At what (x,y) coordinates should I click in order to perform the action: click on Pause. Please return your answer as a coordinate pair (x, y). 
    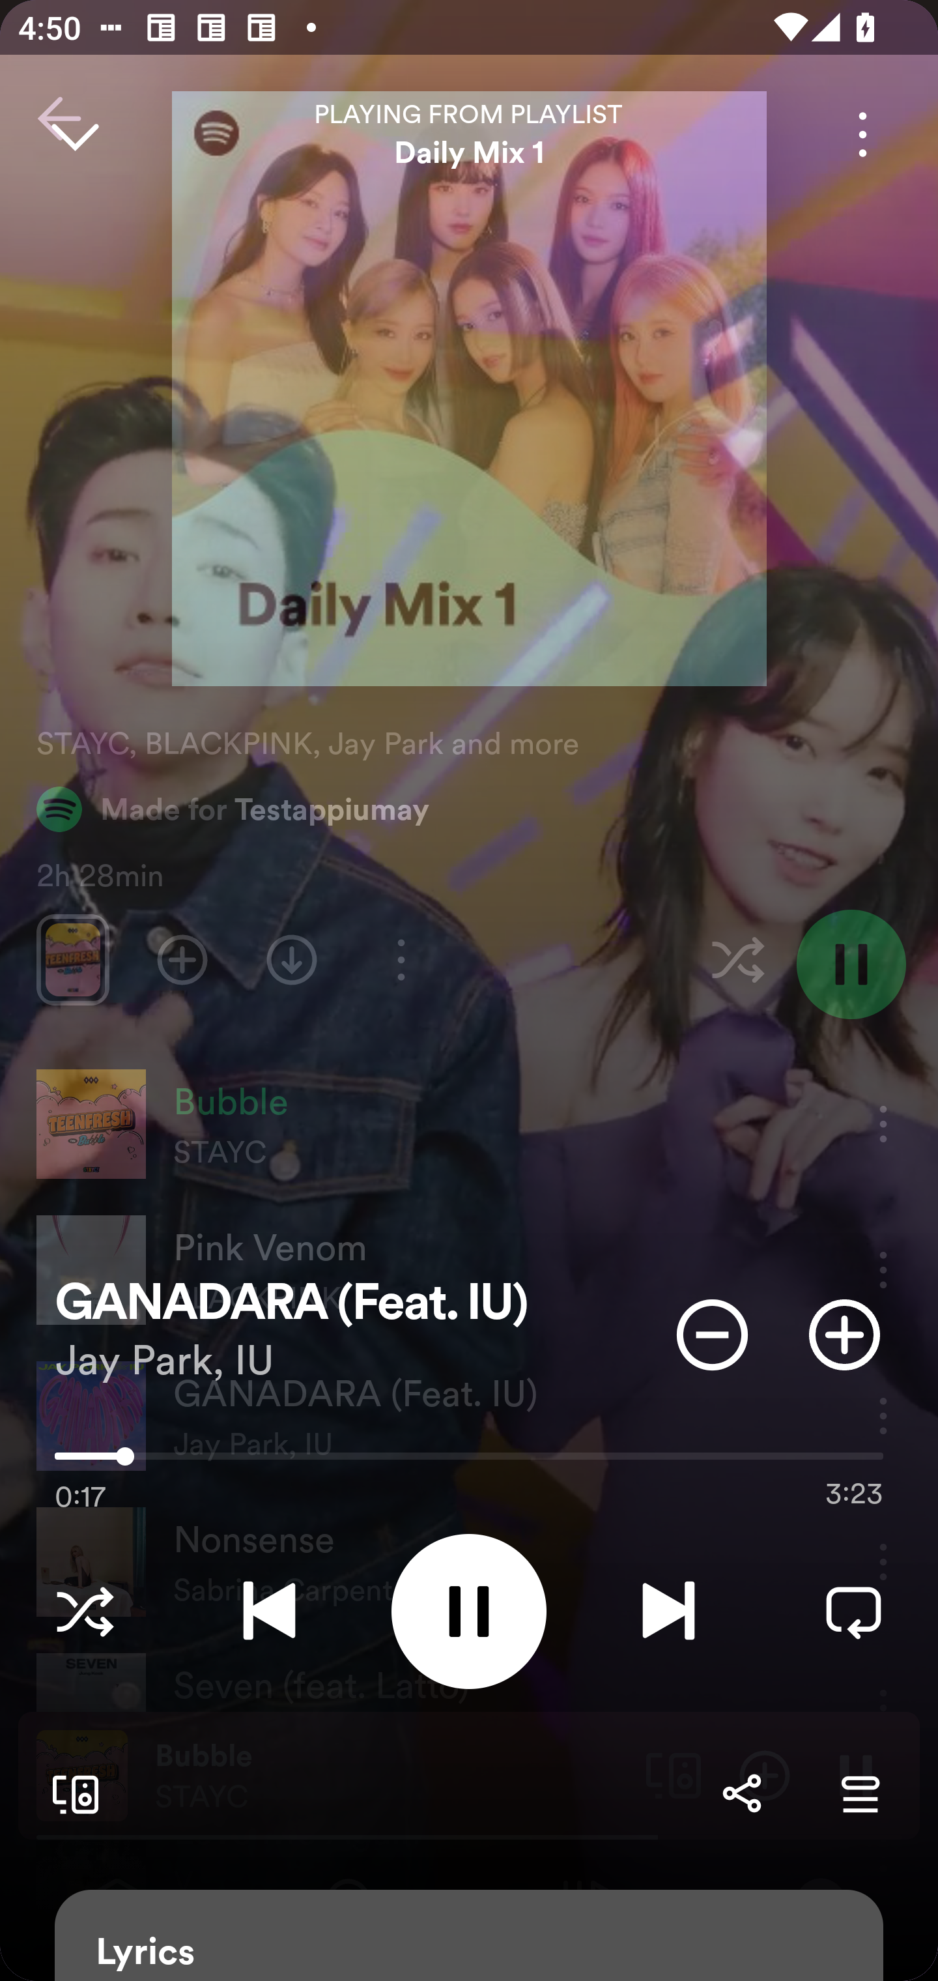
    Looking at the image, I should click on (469, 1611).